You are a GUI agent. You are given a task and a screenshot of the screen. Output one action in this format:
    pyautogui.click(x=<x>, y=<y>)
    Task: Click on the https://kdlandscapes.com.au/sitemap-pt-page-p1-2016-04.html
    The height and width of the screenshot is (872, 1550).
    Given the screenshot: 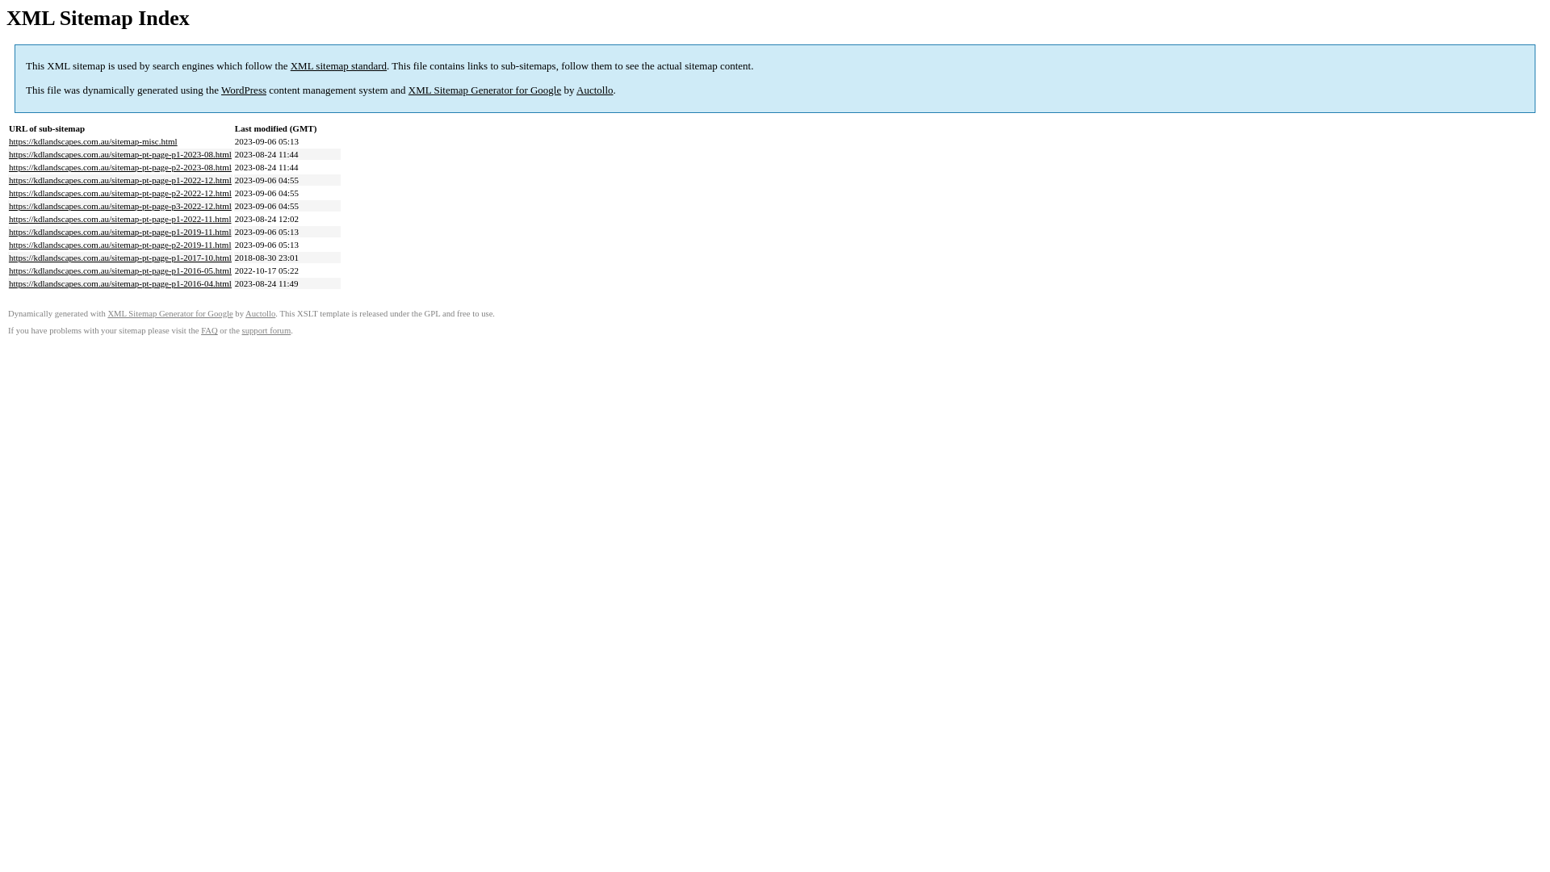 What is the action you would take?
    pyautogui.click(x=120, y=283)
    